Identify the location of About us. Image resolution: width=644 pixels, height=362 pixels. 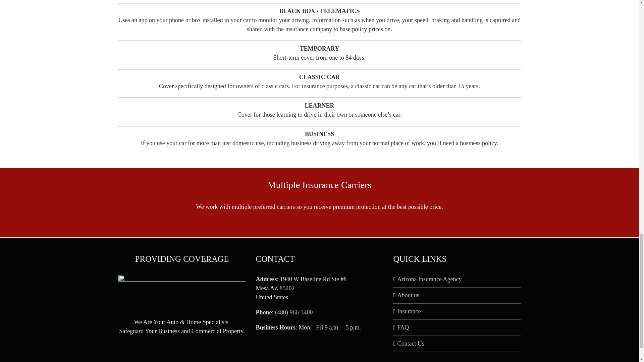
(457, 296).